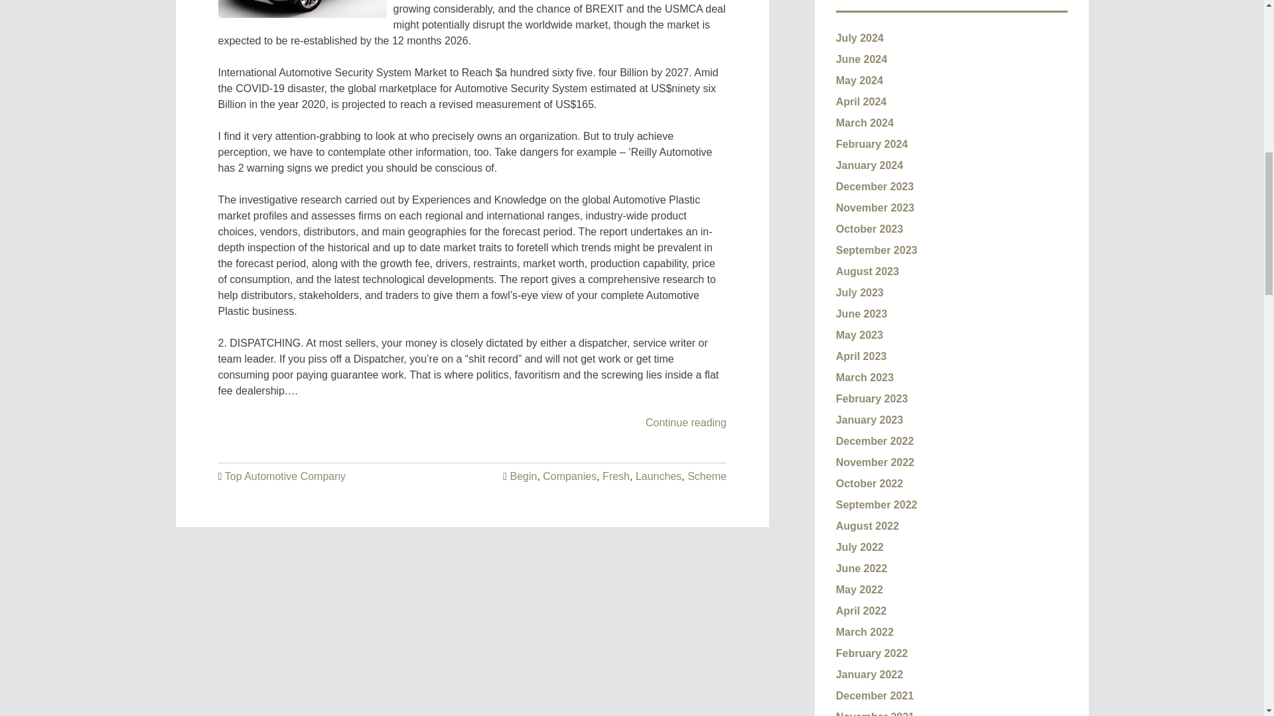  Describe the element at coordinates (861, 60) in the screenshot. I see `June 2024` at that location.